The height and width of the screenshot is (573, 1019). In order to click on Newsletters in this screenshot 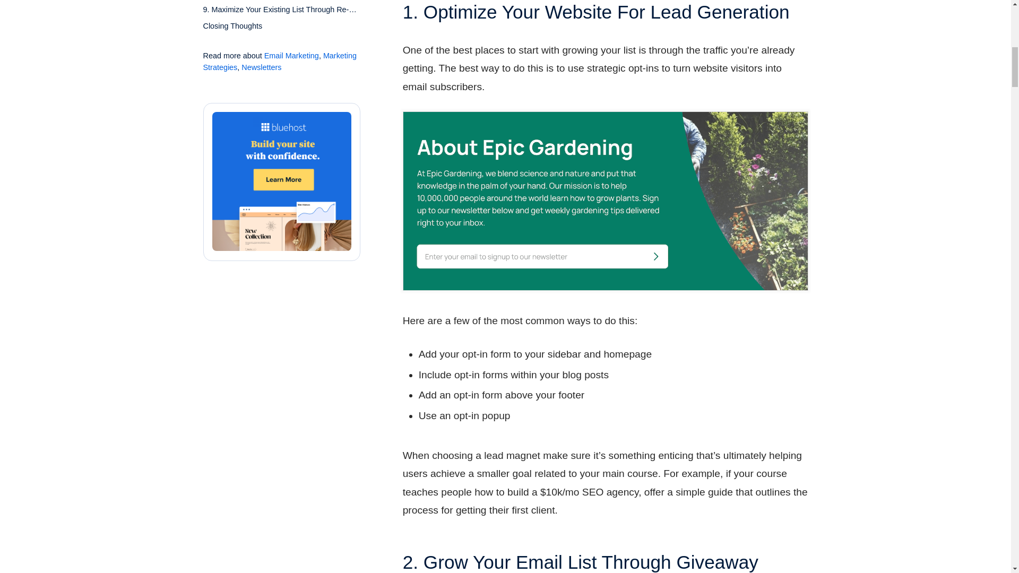, I will do `click(261, 67)`.